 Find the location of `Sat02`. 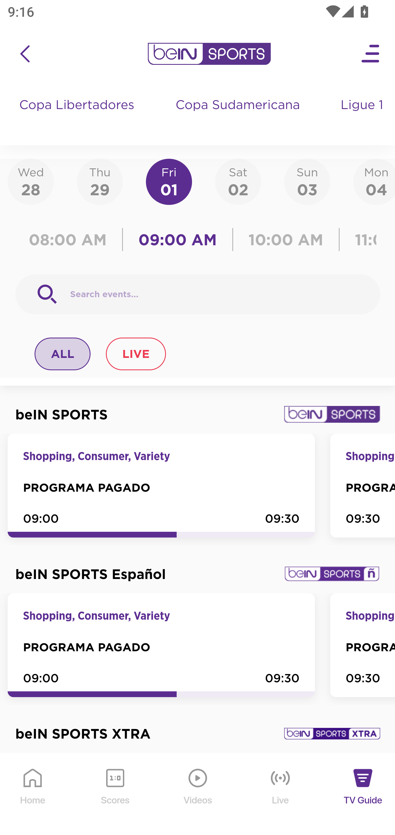

Sat02 is located at coordinates (238, 181).